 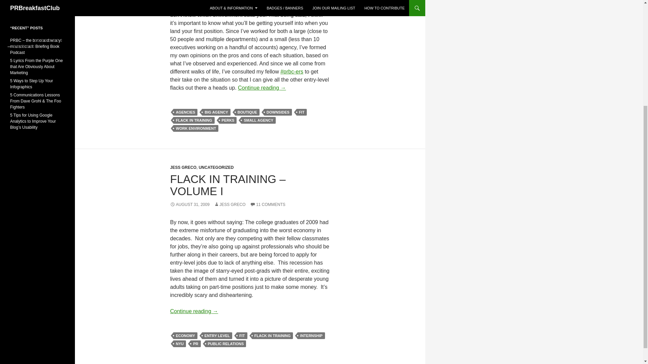 I want to click on FIT, so click(x=302, y=112).